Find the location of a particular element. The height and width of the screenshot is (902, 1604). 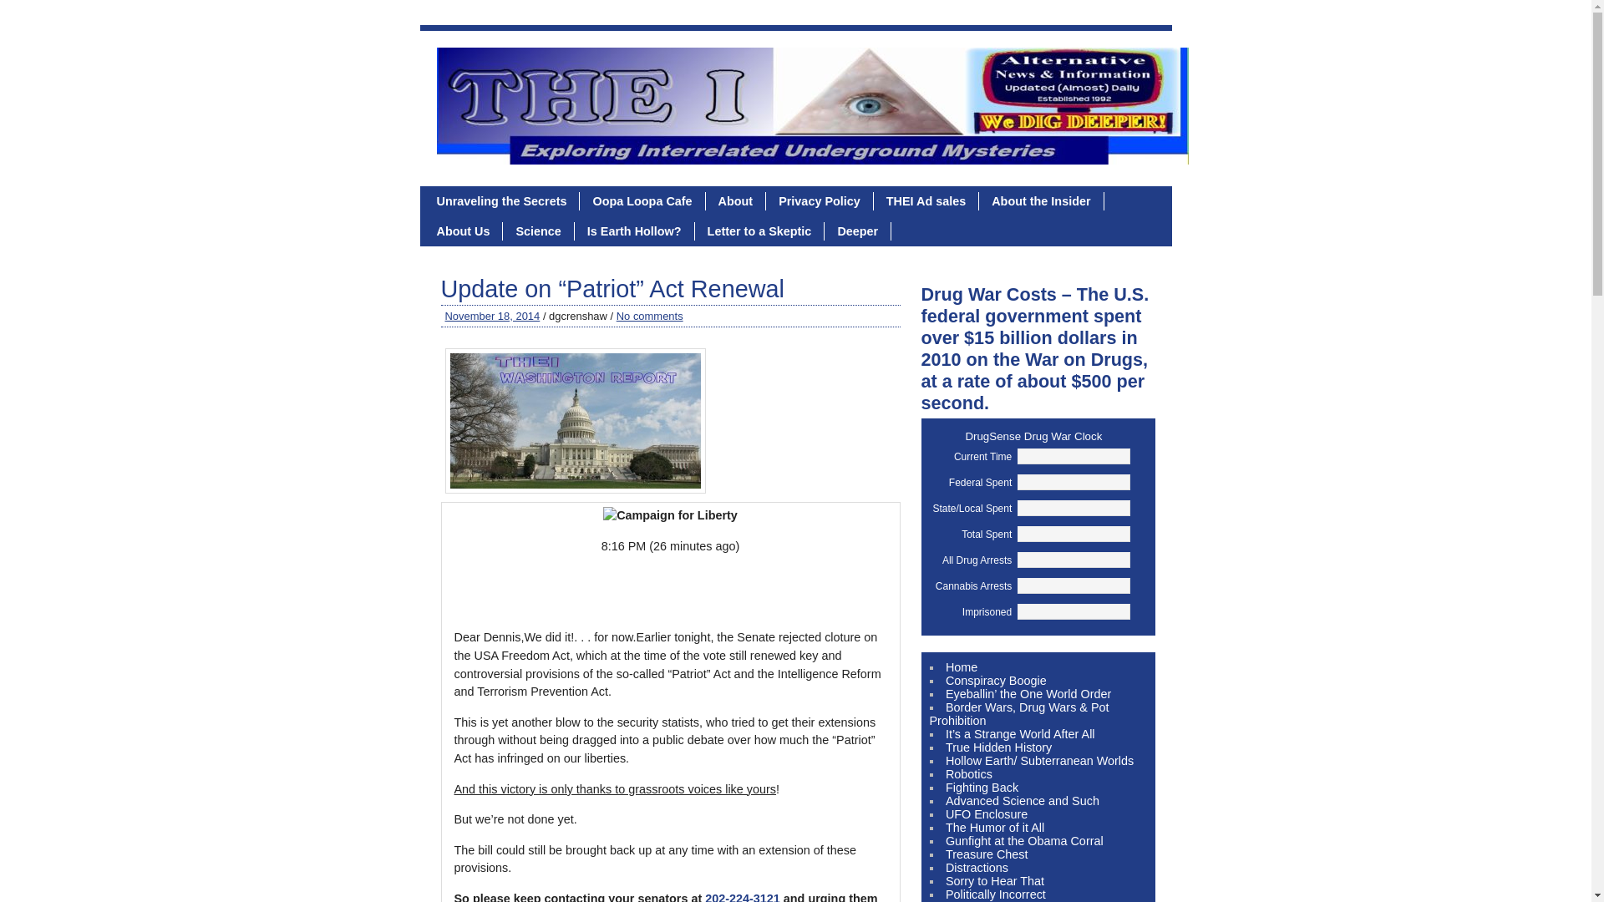

True Hidden History is located at coordinates (999, 747).